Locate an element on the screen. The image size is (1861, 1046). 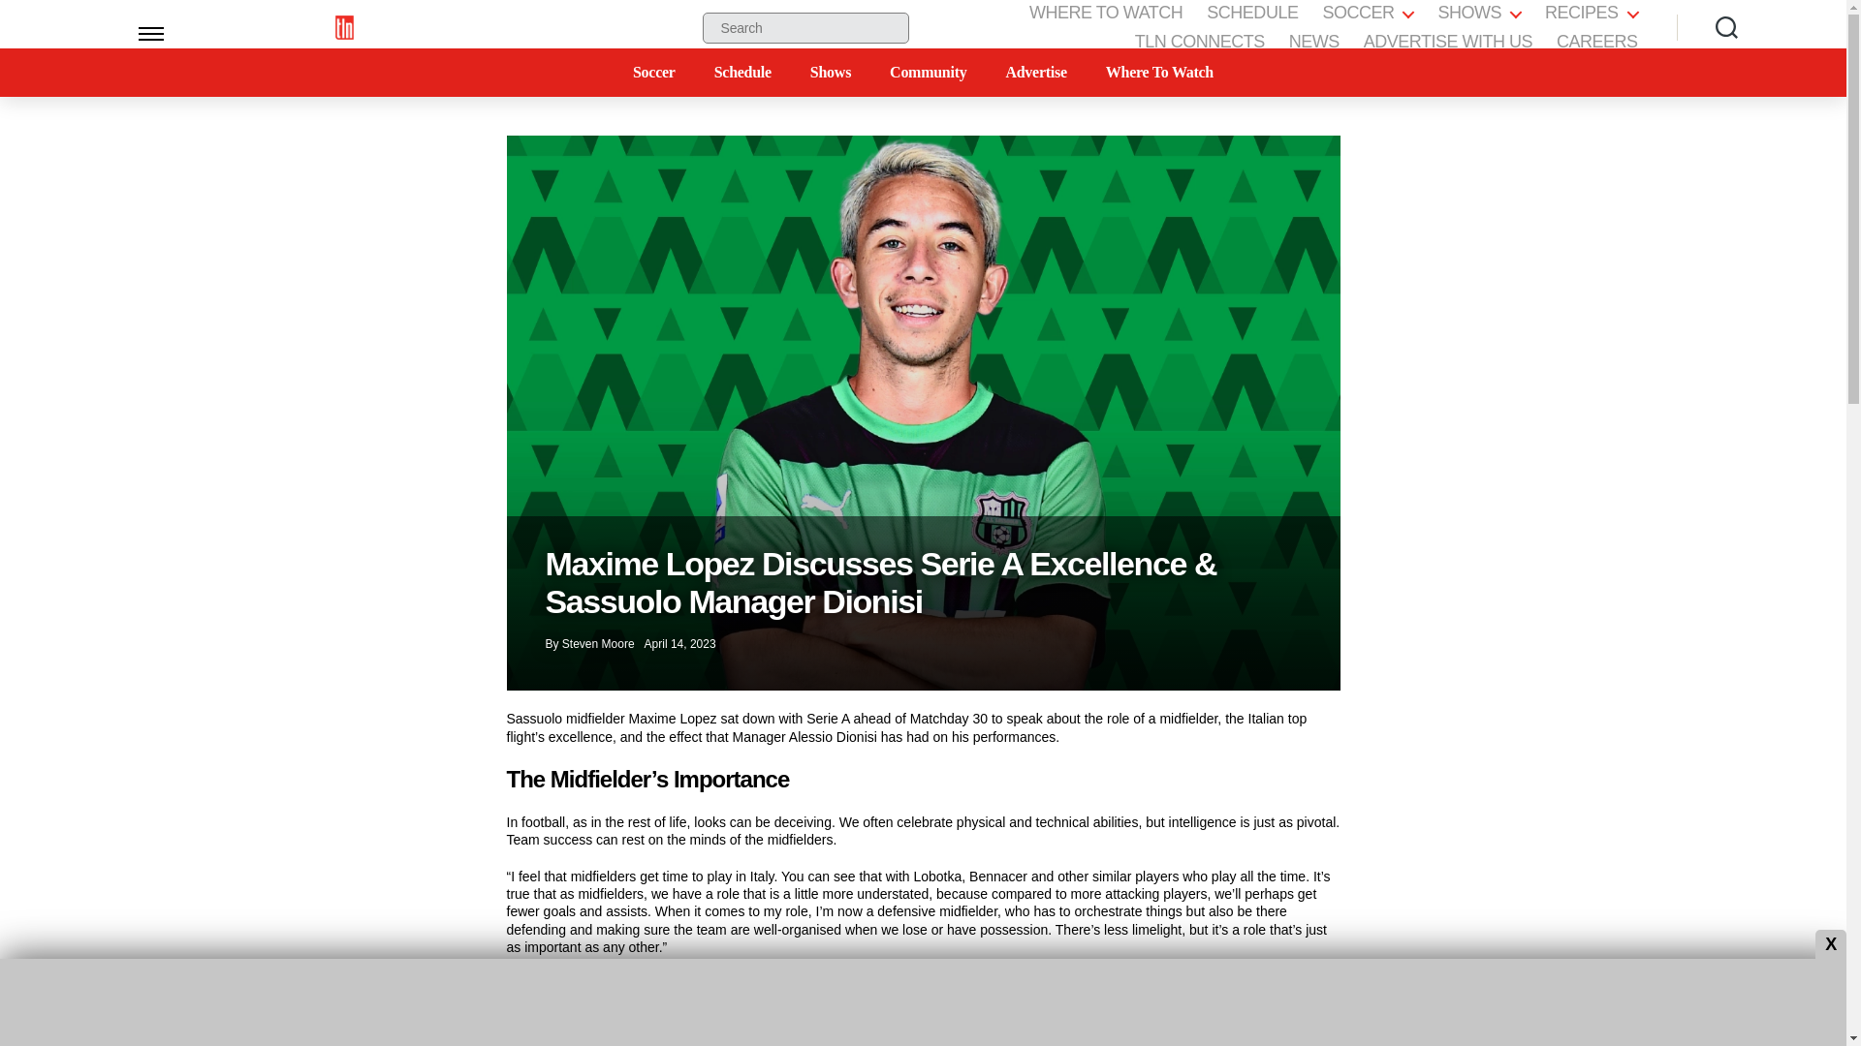
Shows is located at coordinates (830, 72).